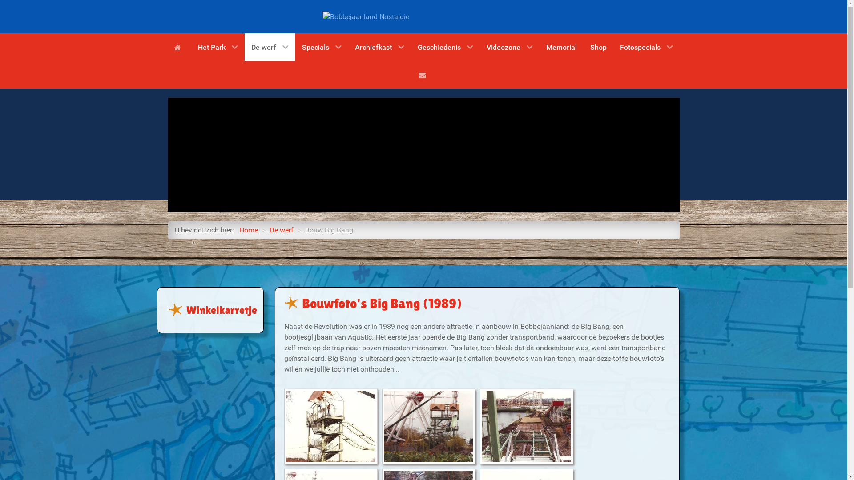 This screenshot has height=480, width=854. What do you see at coordinates (429, 427) in the screenshot?
I see `Click to enlarge image bouwbigbang02.jpg` at bounding box center [429, 427].